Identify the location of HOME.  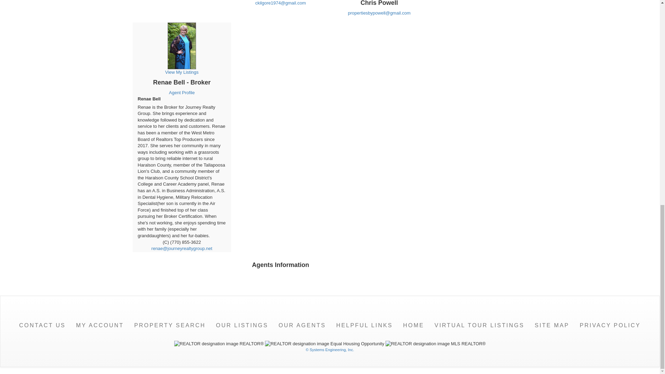
(414, 325).